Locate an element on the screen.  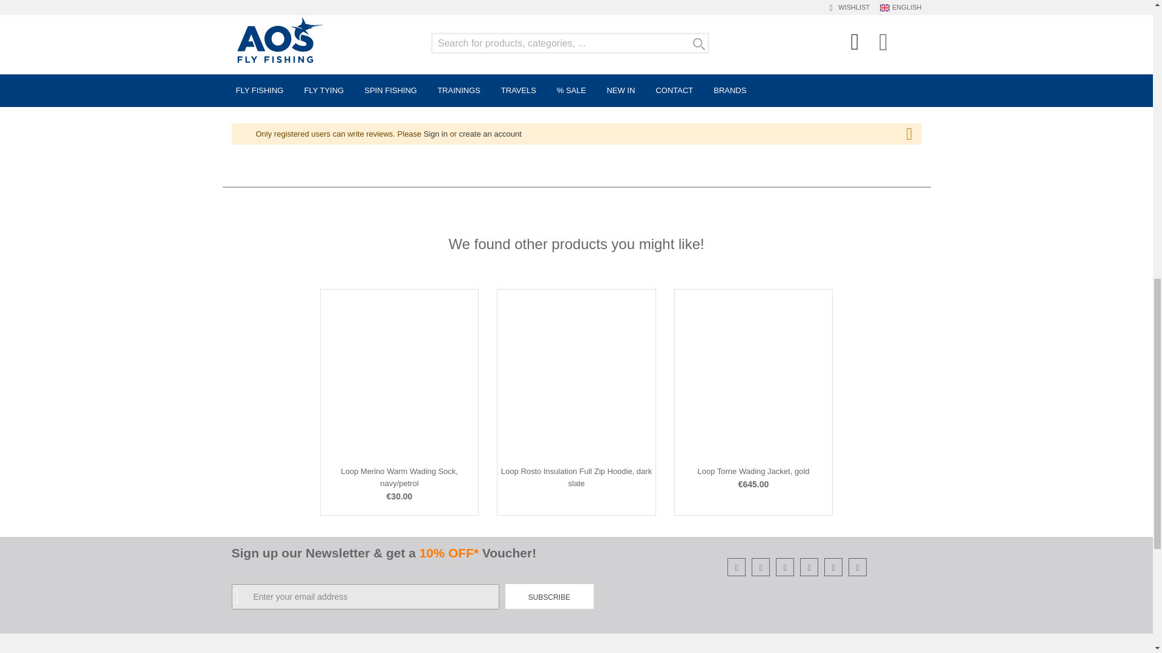
Subscribe is located at coordinates (548, 596).